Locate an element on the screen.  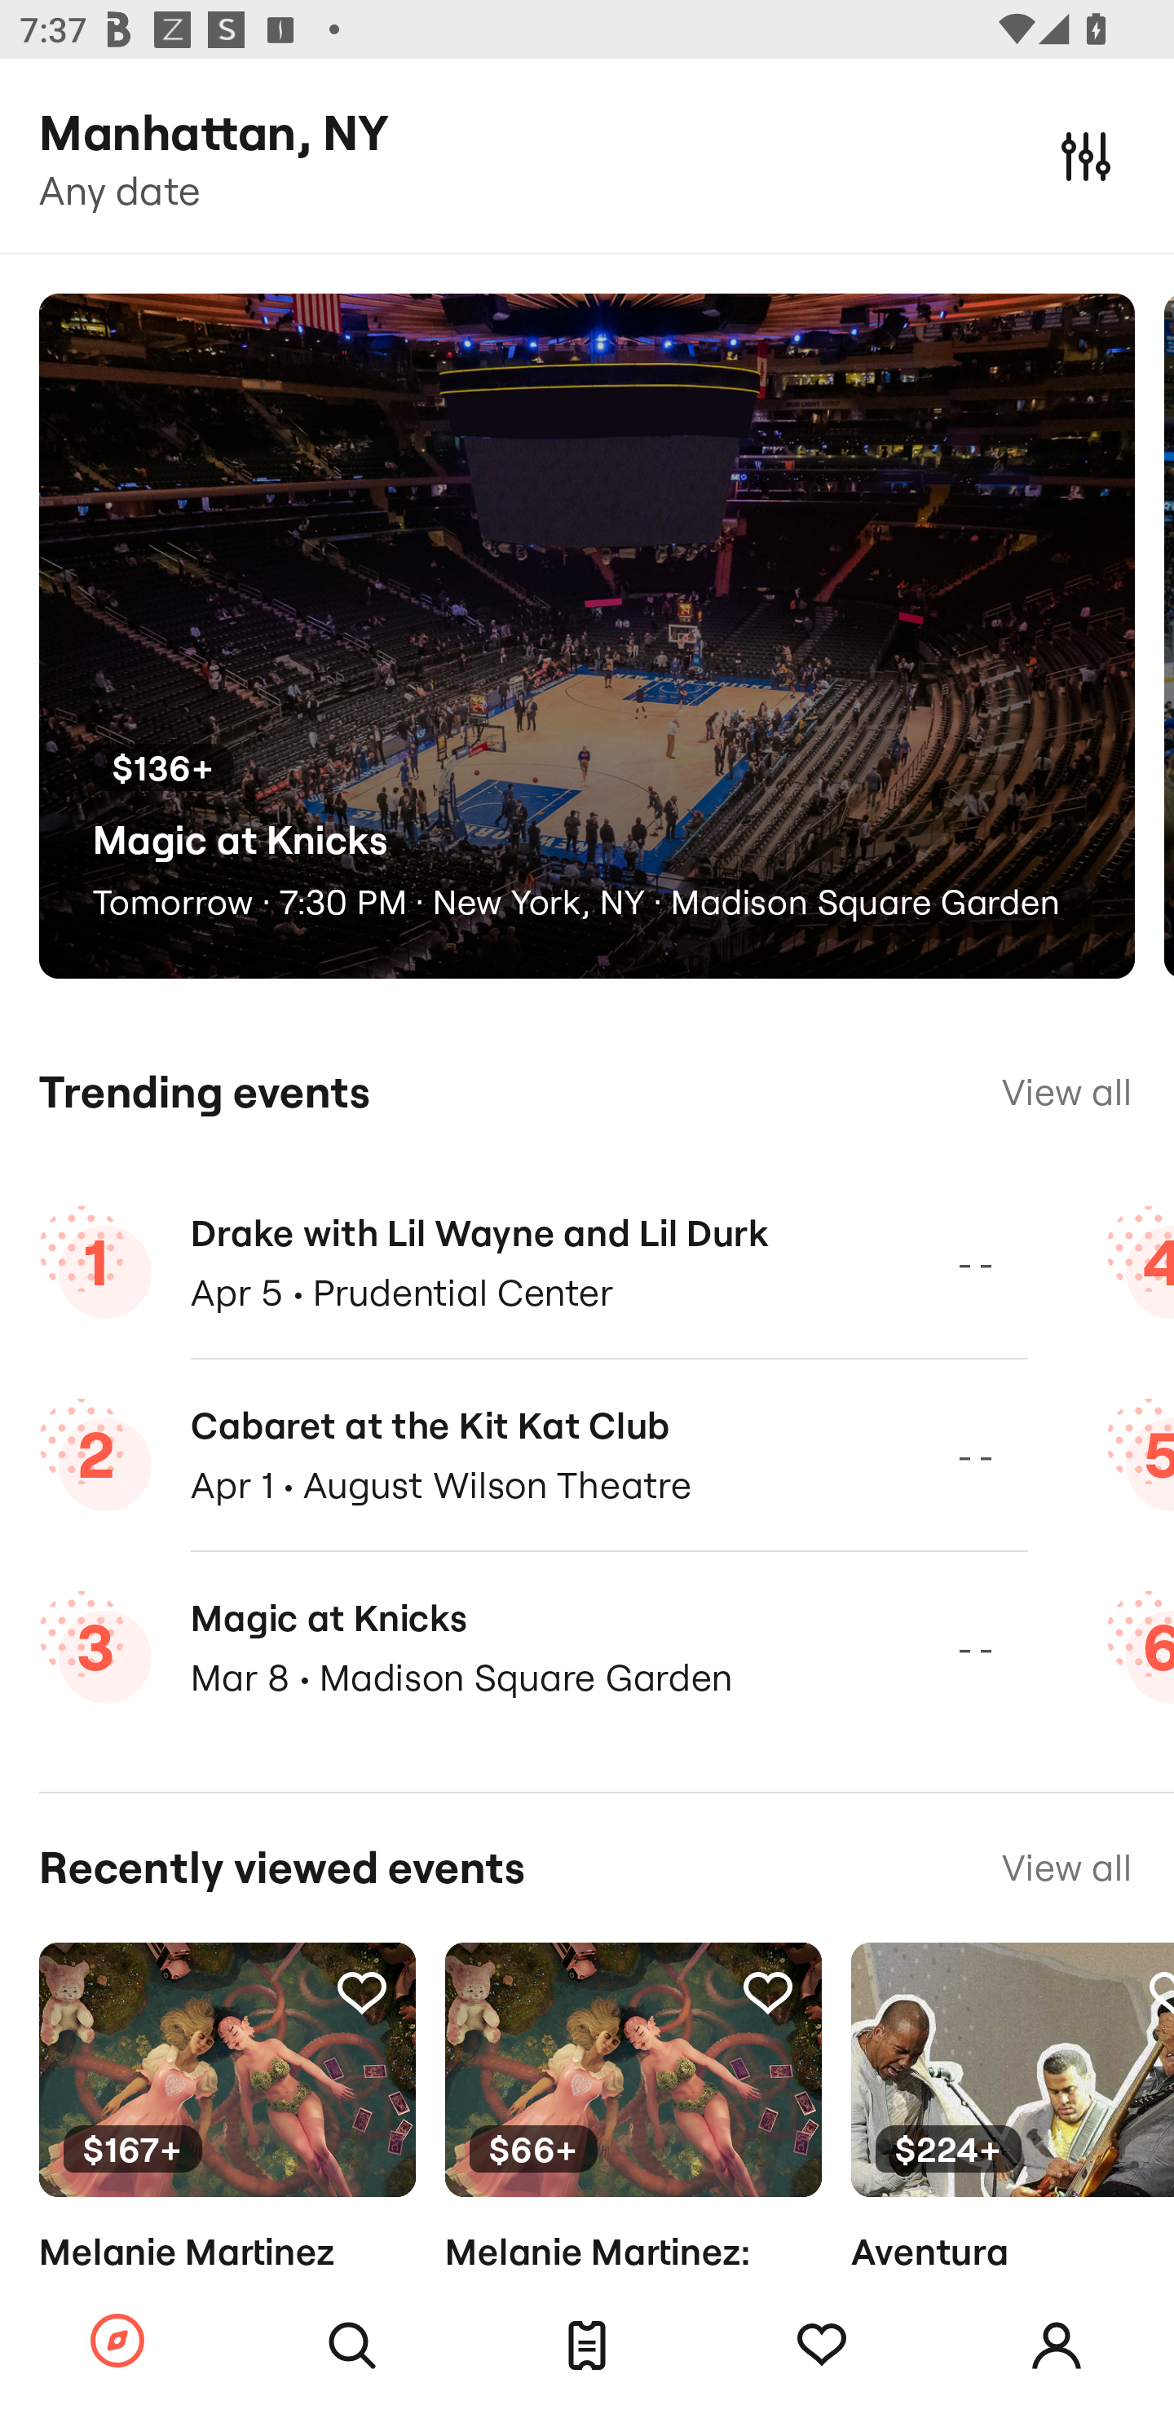
Tickets is located at coordinates (587, 2345).